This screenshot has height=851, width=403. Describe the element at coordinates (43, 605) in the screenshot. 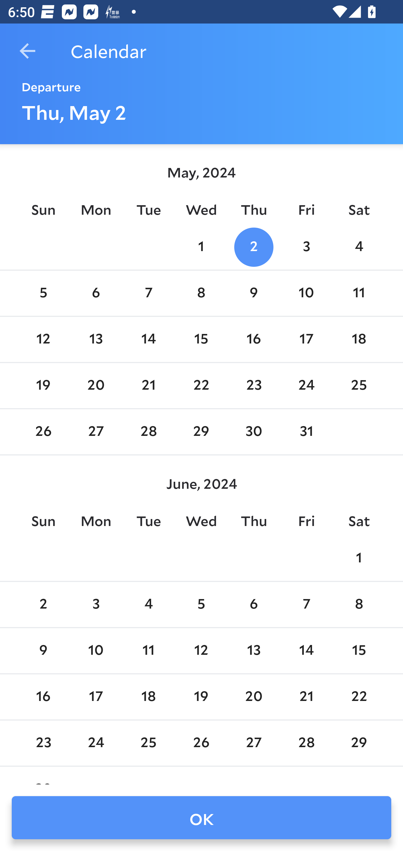

I see `2` at that location.